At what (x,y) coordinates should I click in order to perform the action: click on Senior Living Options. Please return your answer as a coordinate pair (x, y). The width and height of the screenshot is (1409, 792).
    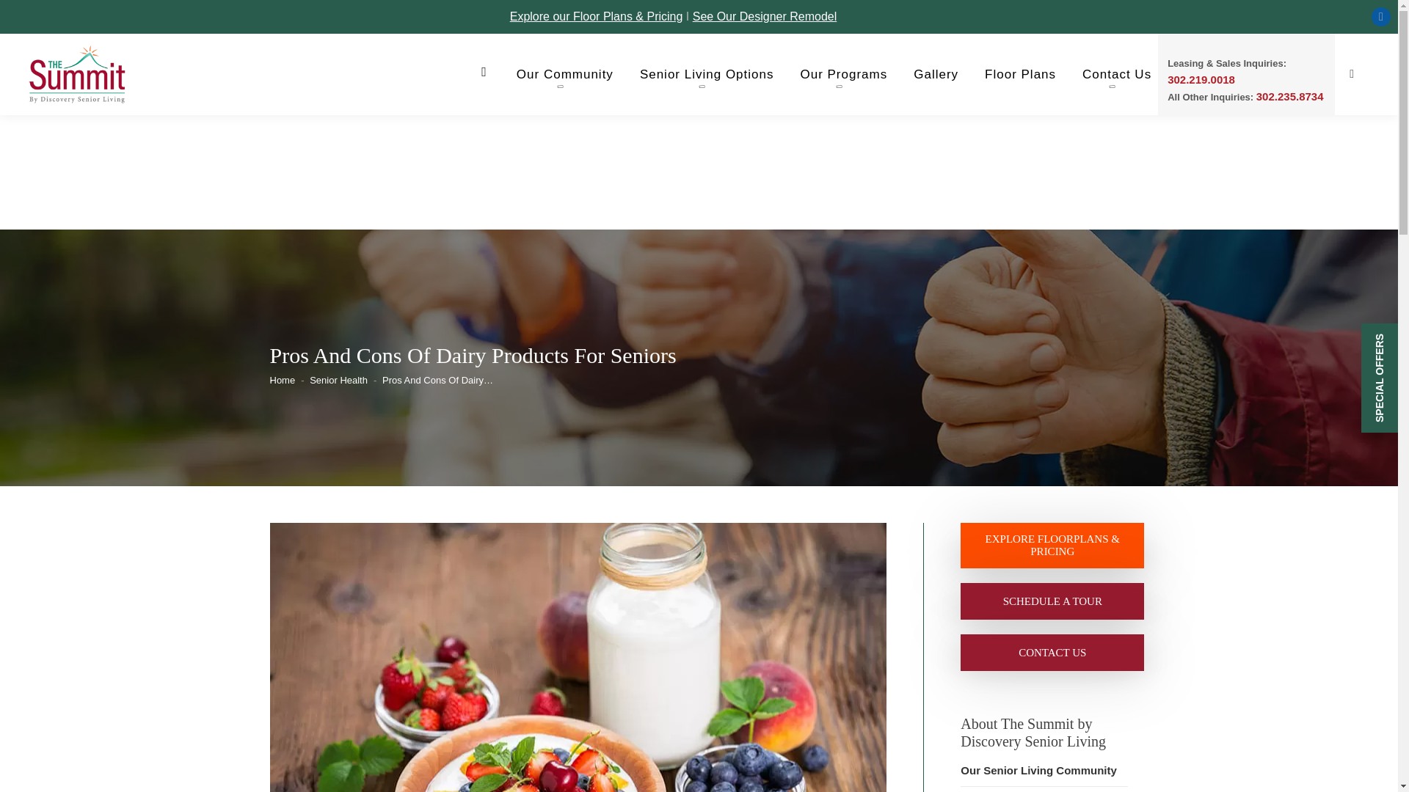
    Looking at the image, I should click on (707, 74).